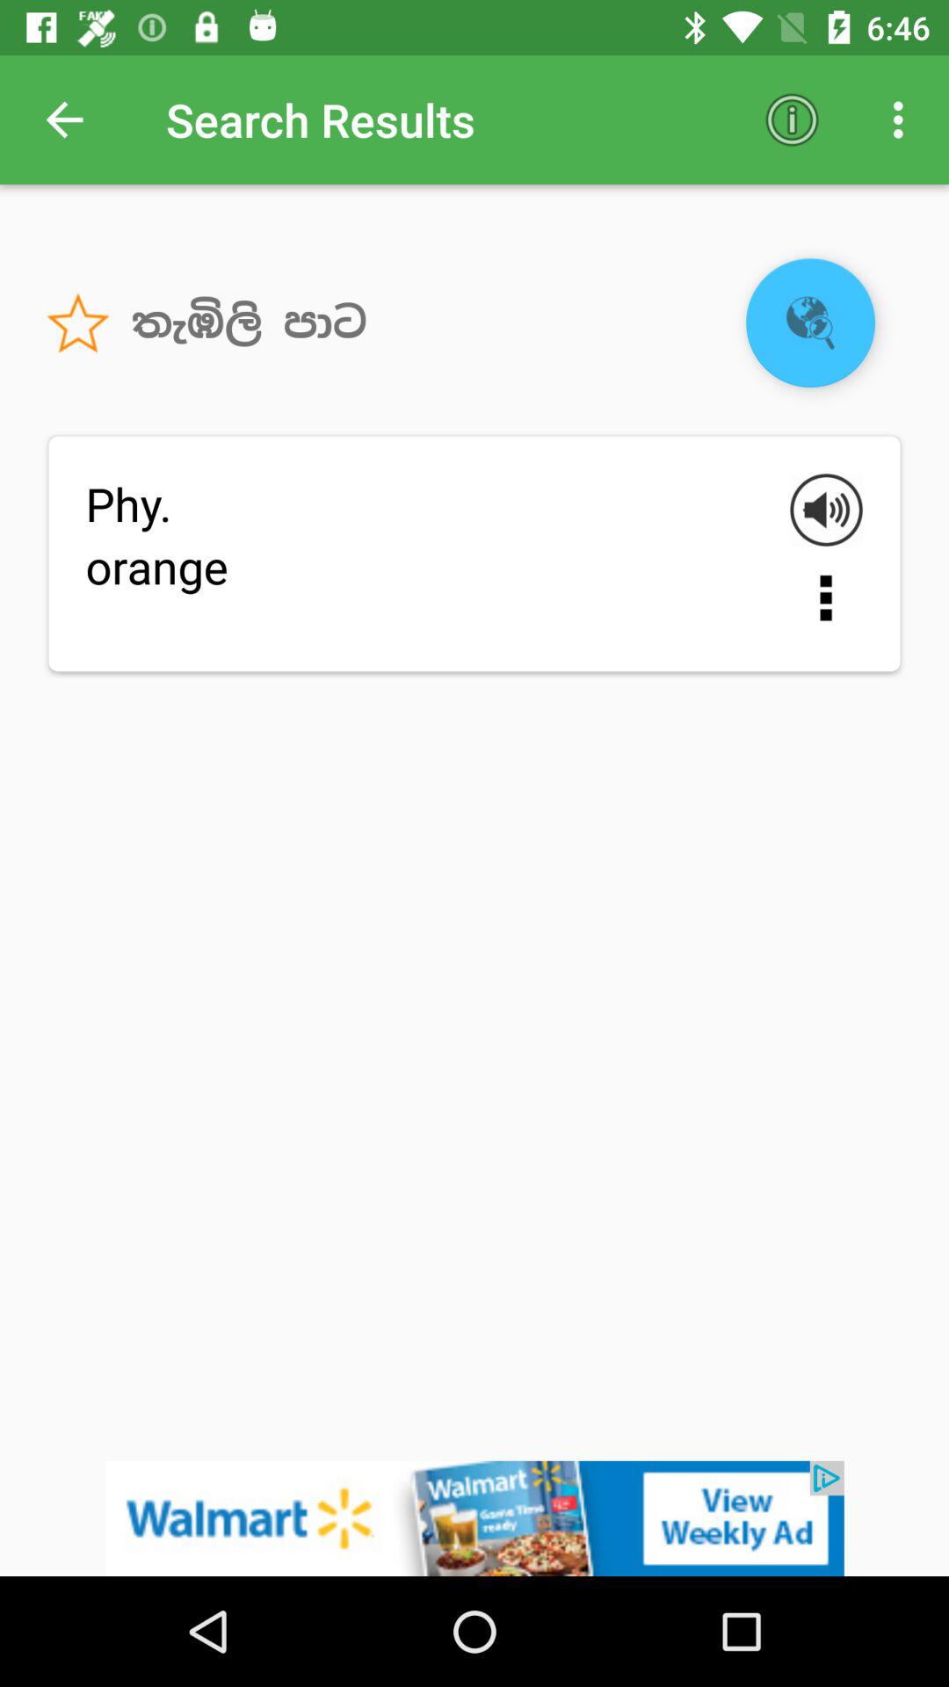 The image size is (949, 1687). What do you see at coordinates (474, 1518) in the screenshot?
I see `details about advertisement` at bounding box center [474, 1518].